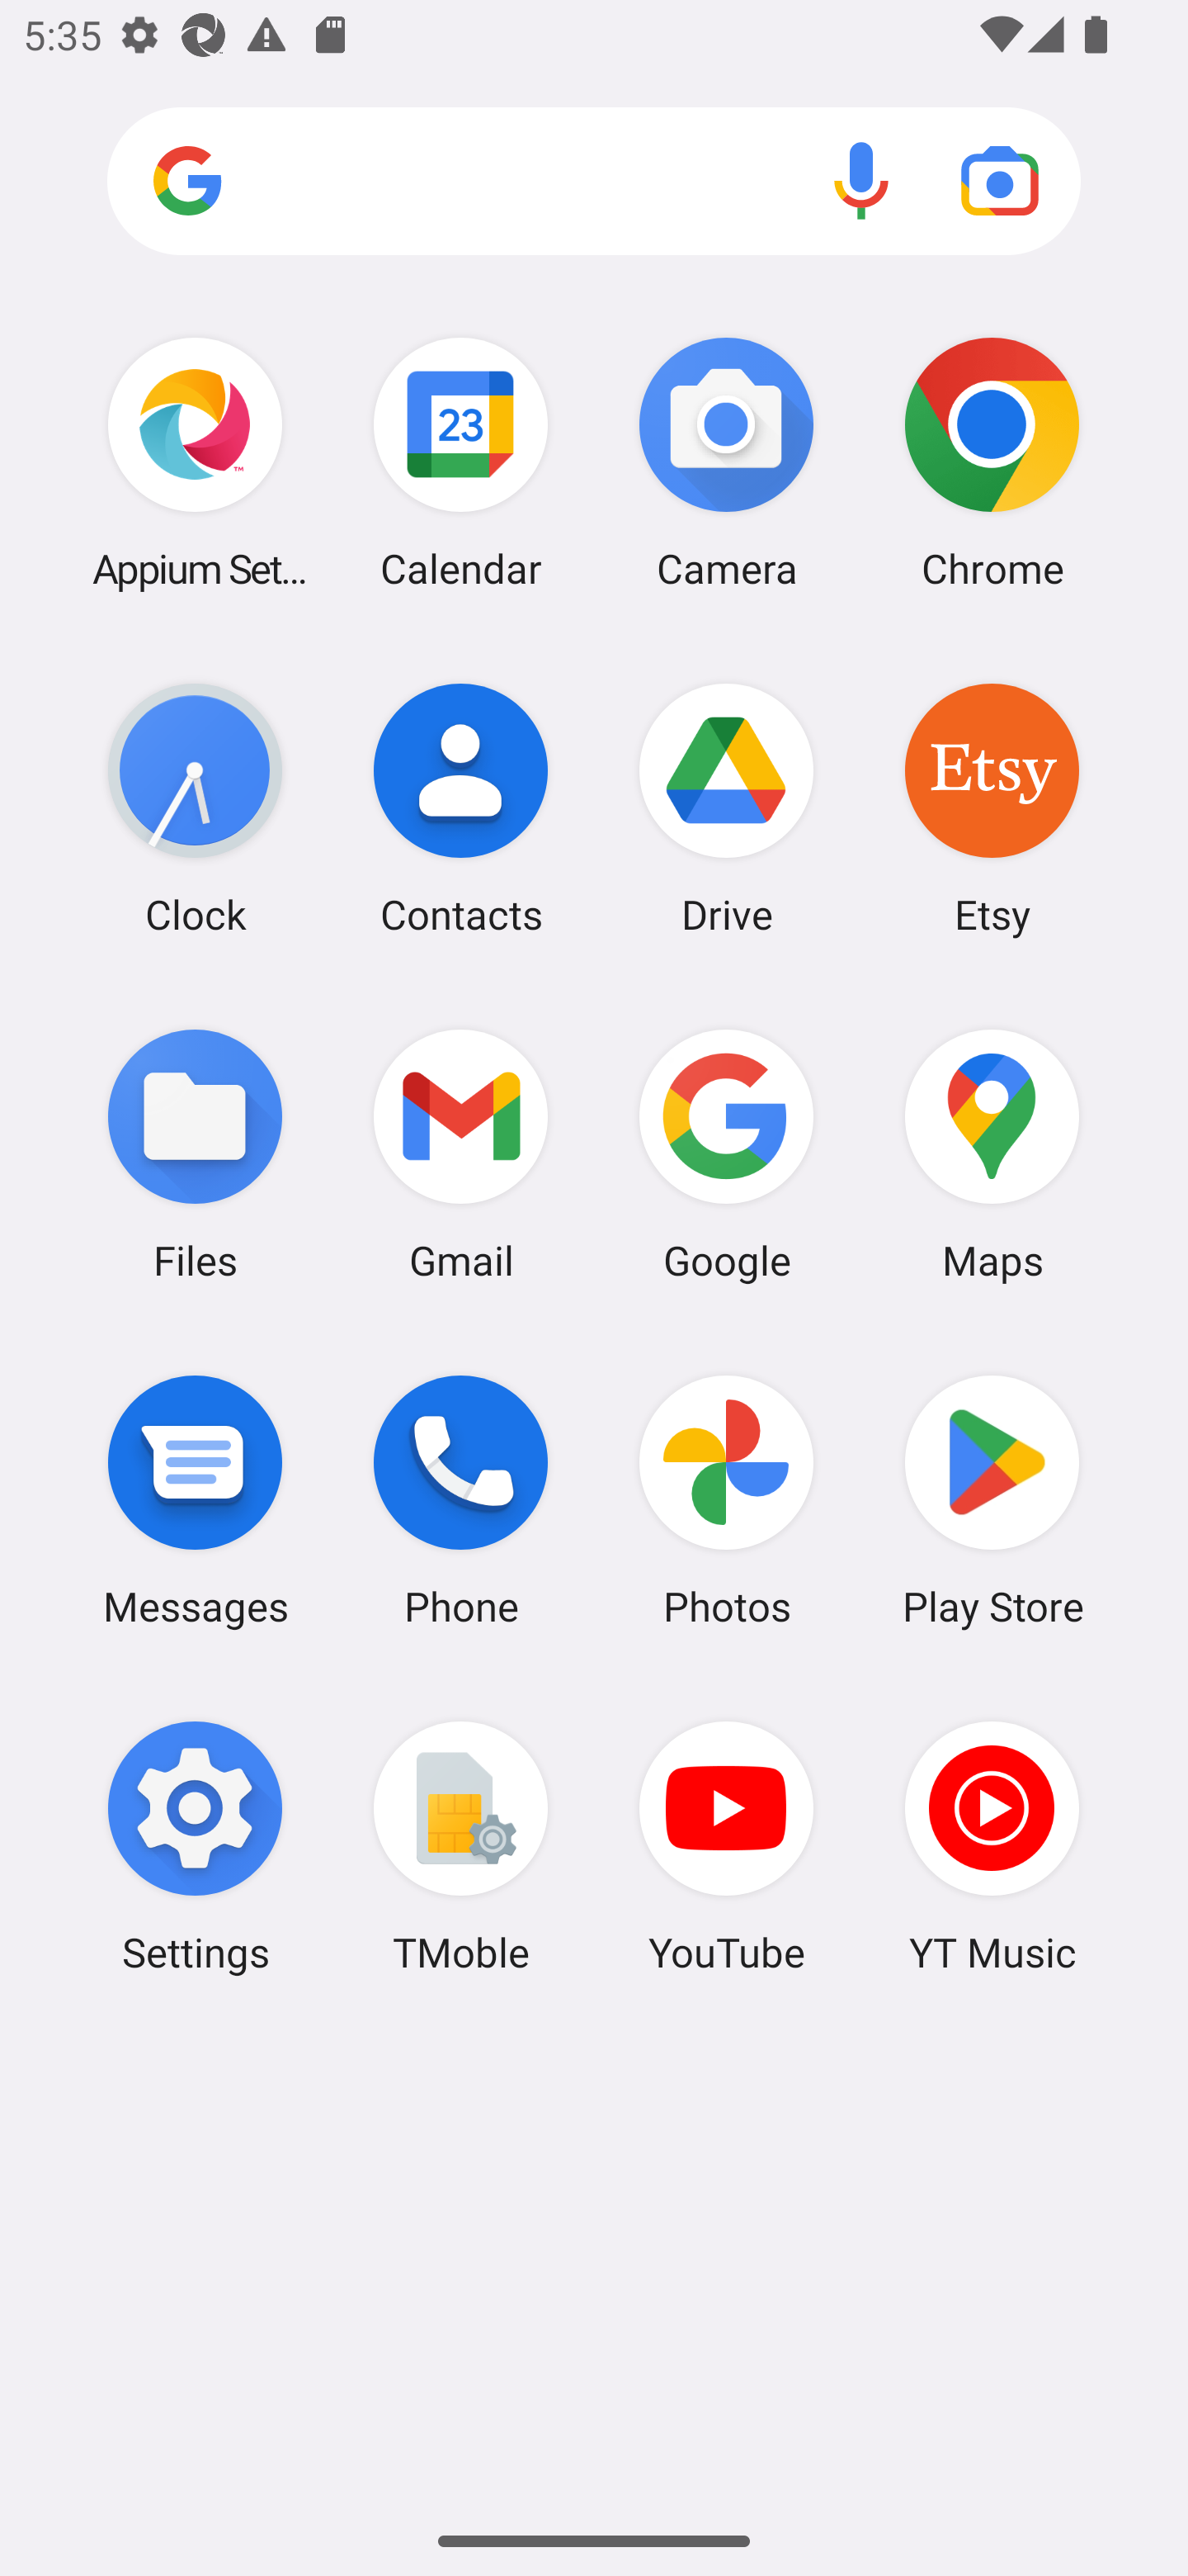  I want to click on Calendar, so click(460, 462).